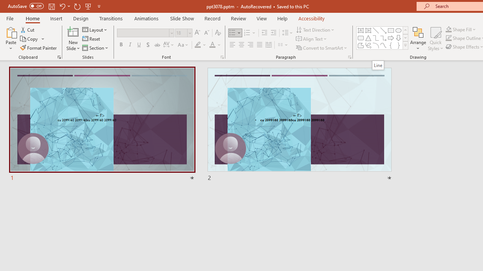  Describe the element at coordinates (130, 45) in the screenshot. I see `Italic` at that location.